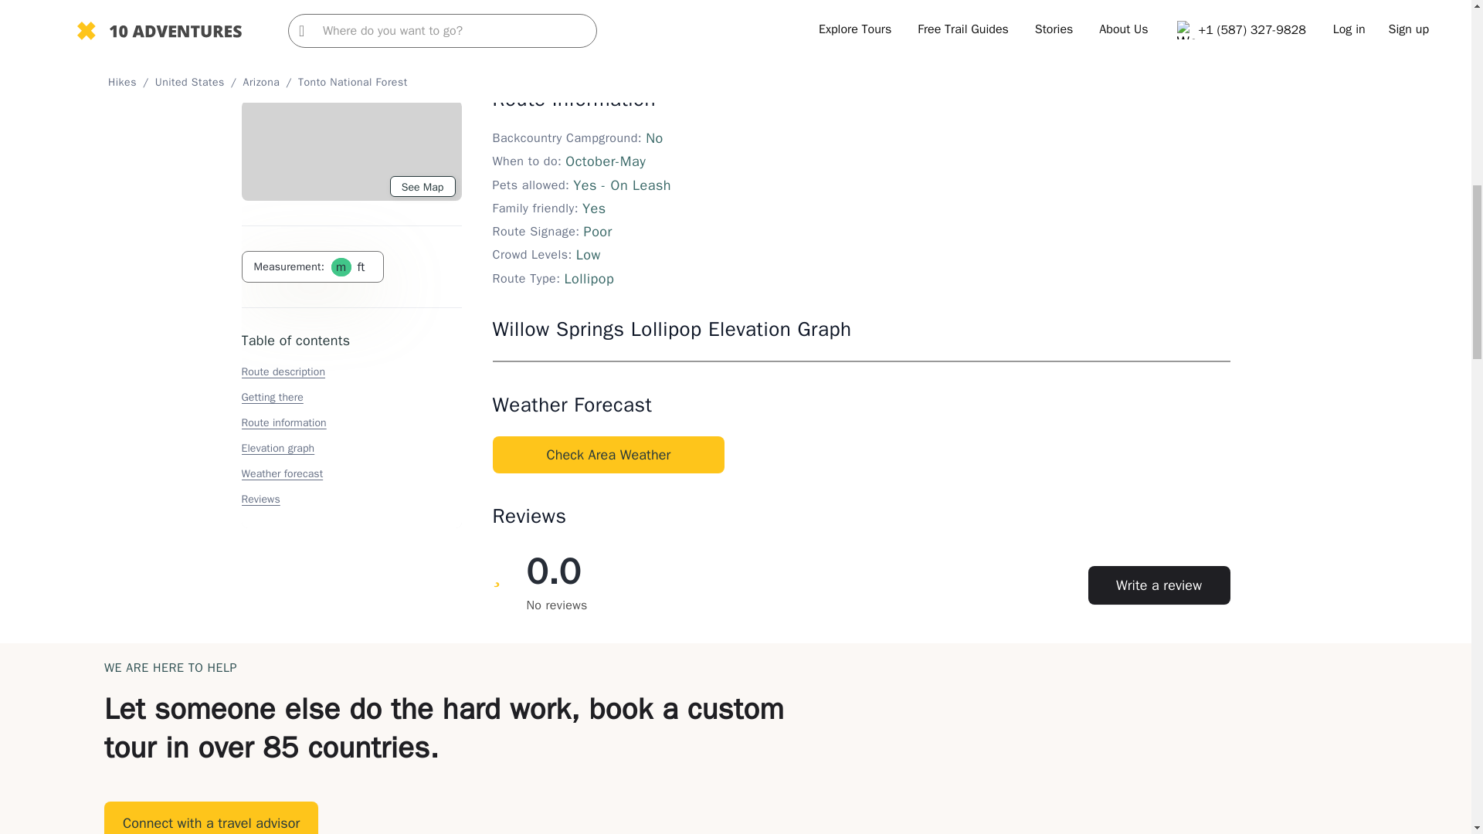 Image resolution: width=1483 pixels, height=834 pixels. I want to click on Elevation graph, so click(277, 36).